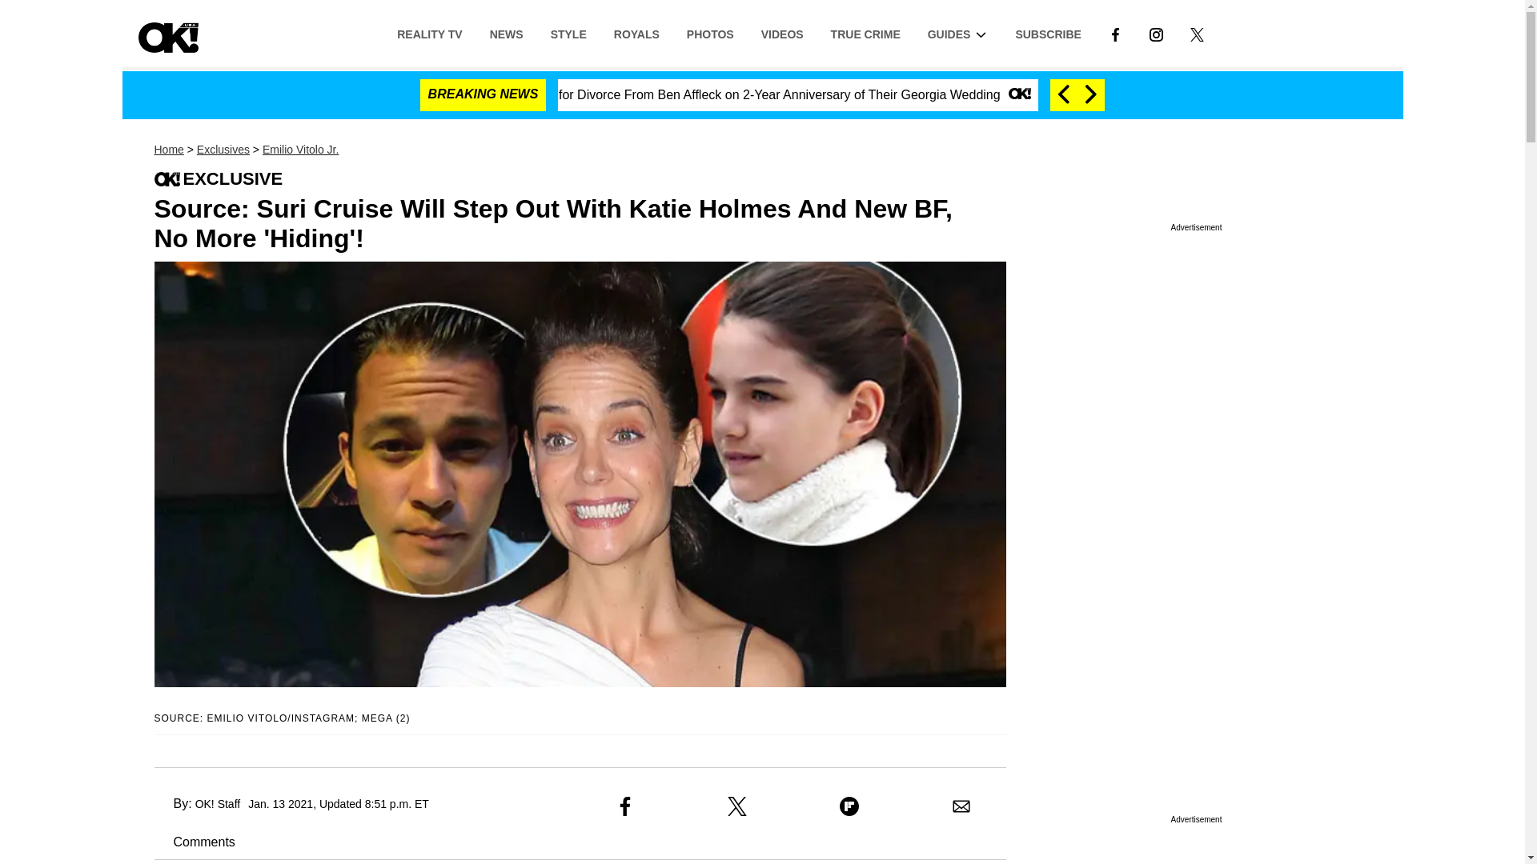 The image size is (1537, 864). Describe the element at coordinates (736, 806) in the screenshot. I see `Share to X` at that location.